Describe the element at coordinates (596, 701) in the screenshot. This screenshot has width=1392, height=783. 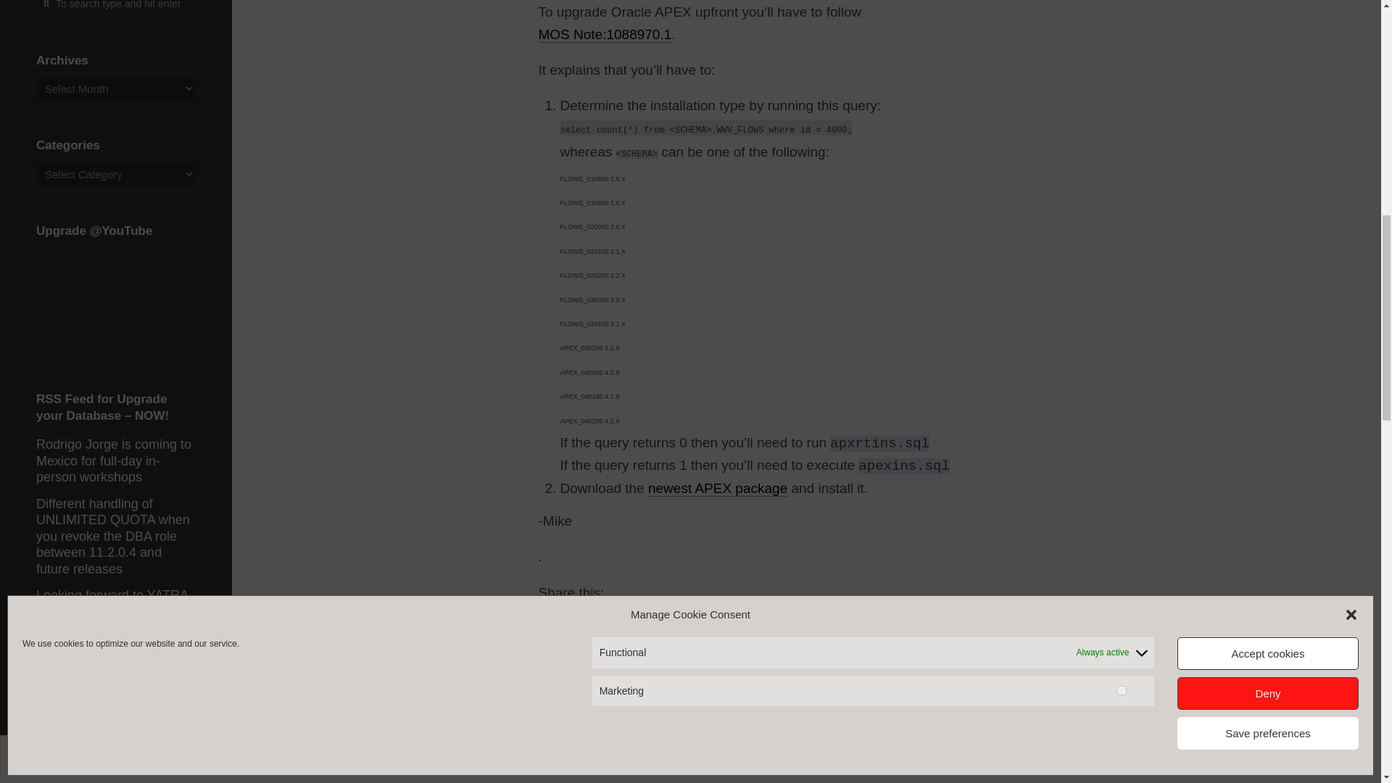
I see `Upgrade downtime credited to APEX` at that location.